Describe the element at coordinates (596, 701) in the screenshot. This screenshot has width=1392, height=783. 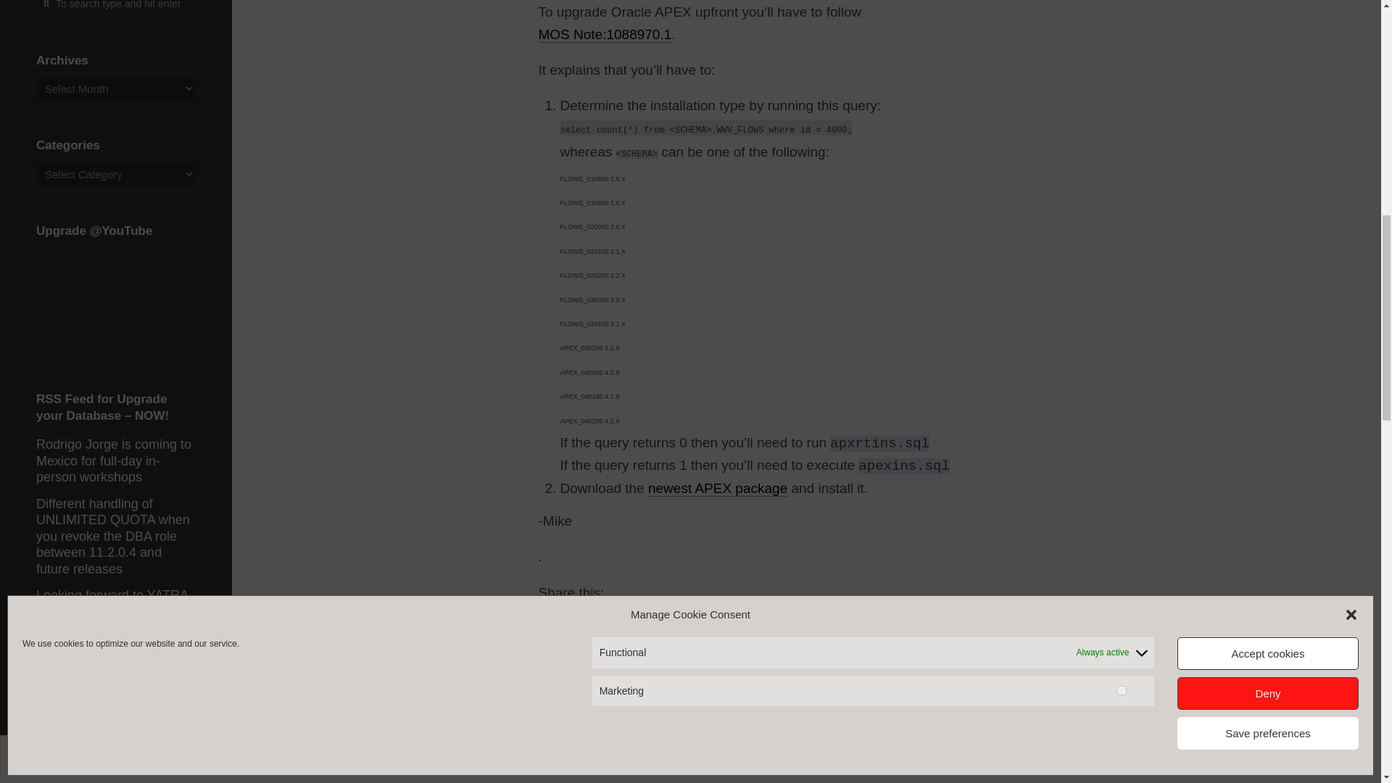
I see `Upgrade downtime credited to APEX` at that location.